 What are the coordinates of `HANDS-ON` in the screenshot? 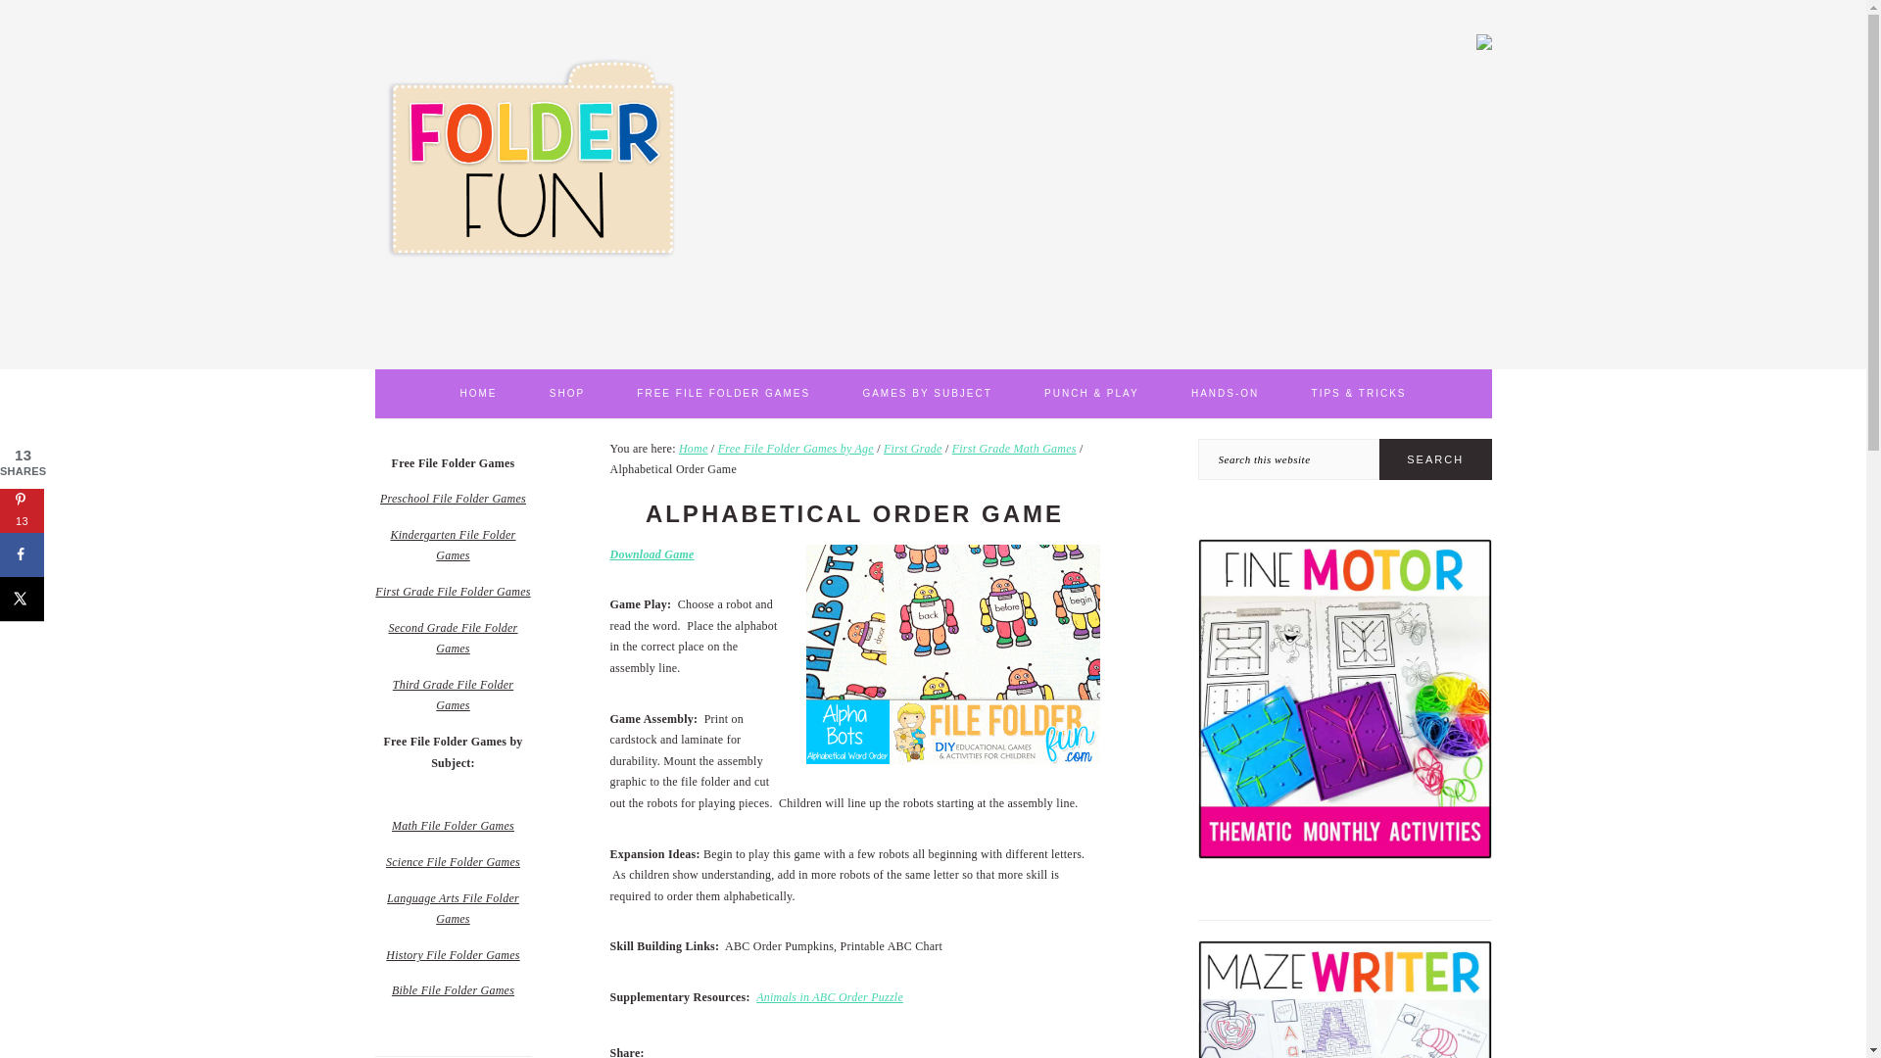 It's located at (1225, 393).